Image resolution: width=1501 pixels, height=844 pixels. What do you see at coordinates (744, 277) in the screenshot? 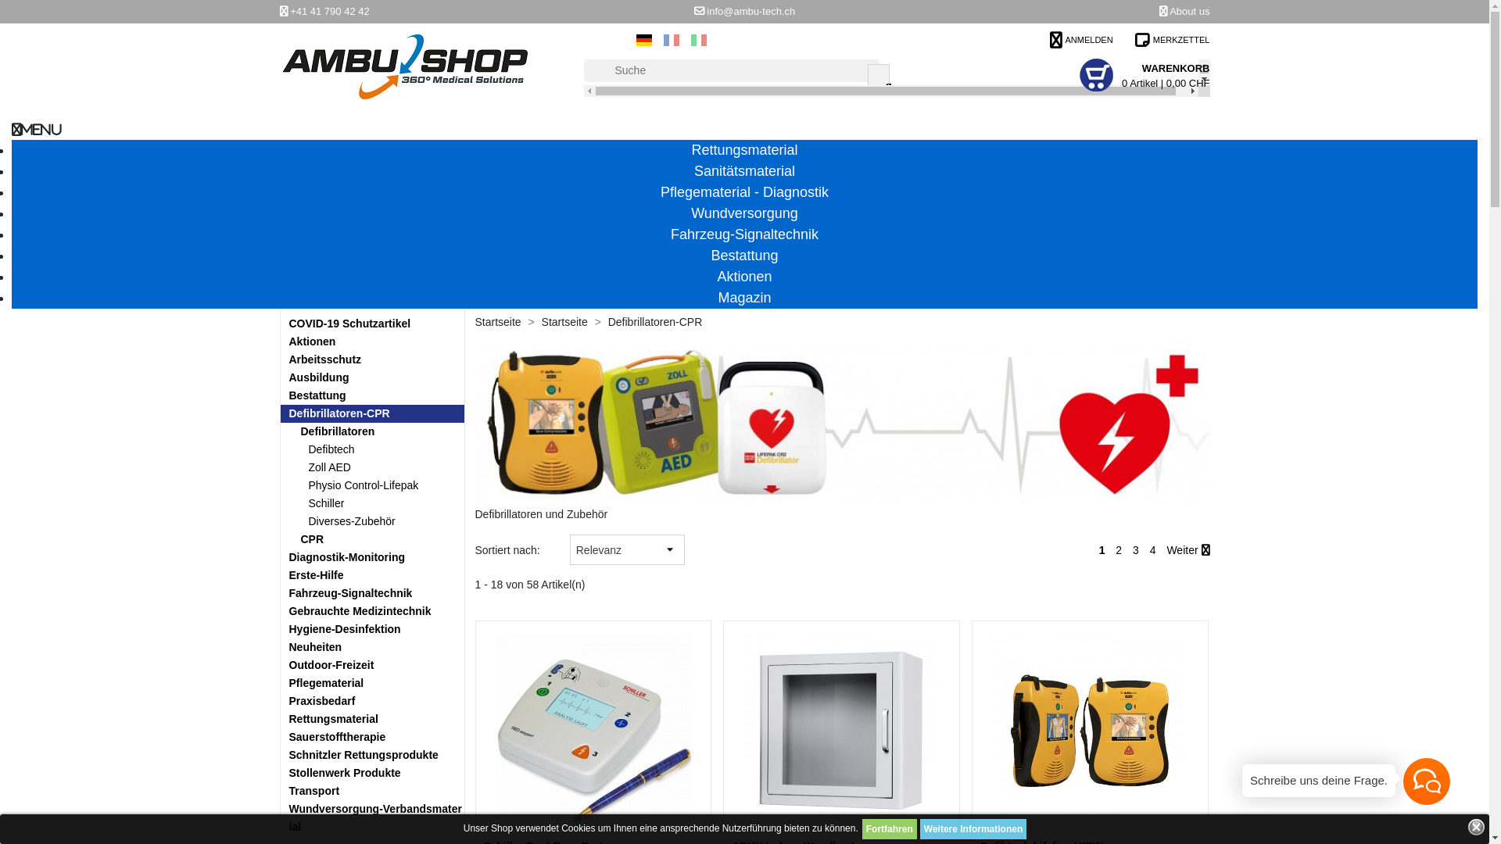
I see `Aktionen` at bounding box center [744, 277].